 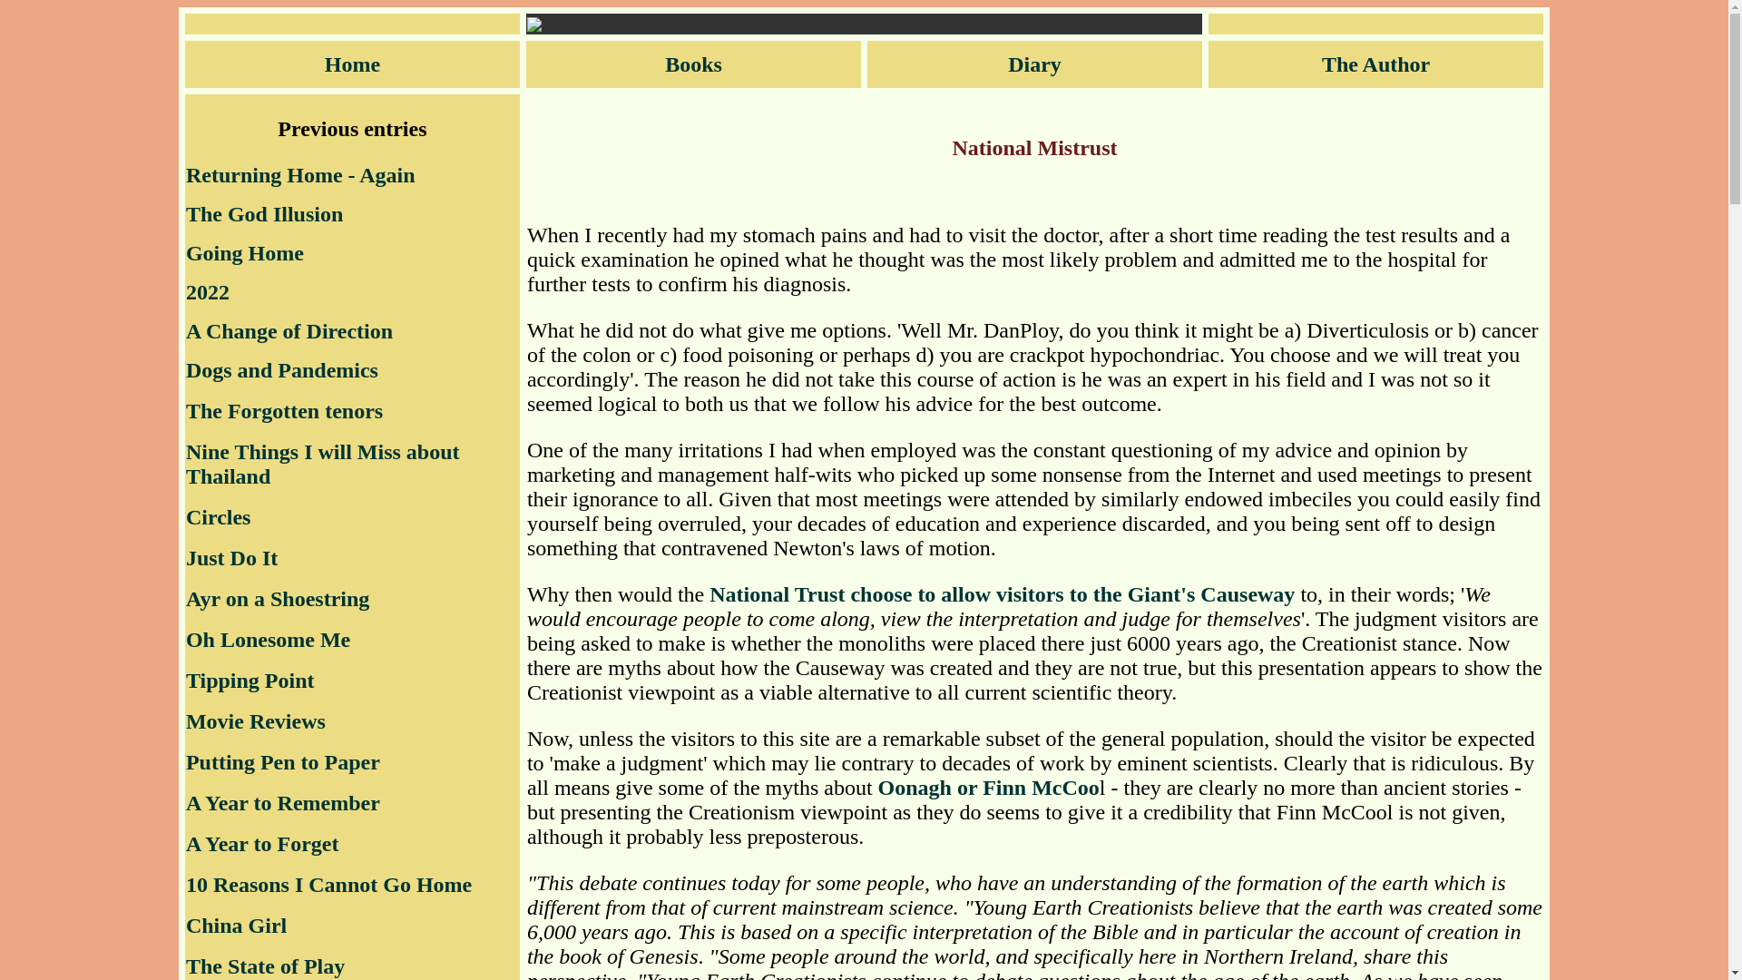 What do you see at coordinates (263, 843) in the screenshot?
I see `A Year to Forget` at bounding box center [263, 843].